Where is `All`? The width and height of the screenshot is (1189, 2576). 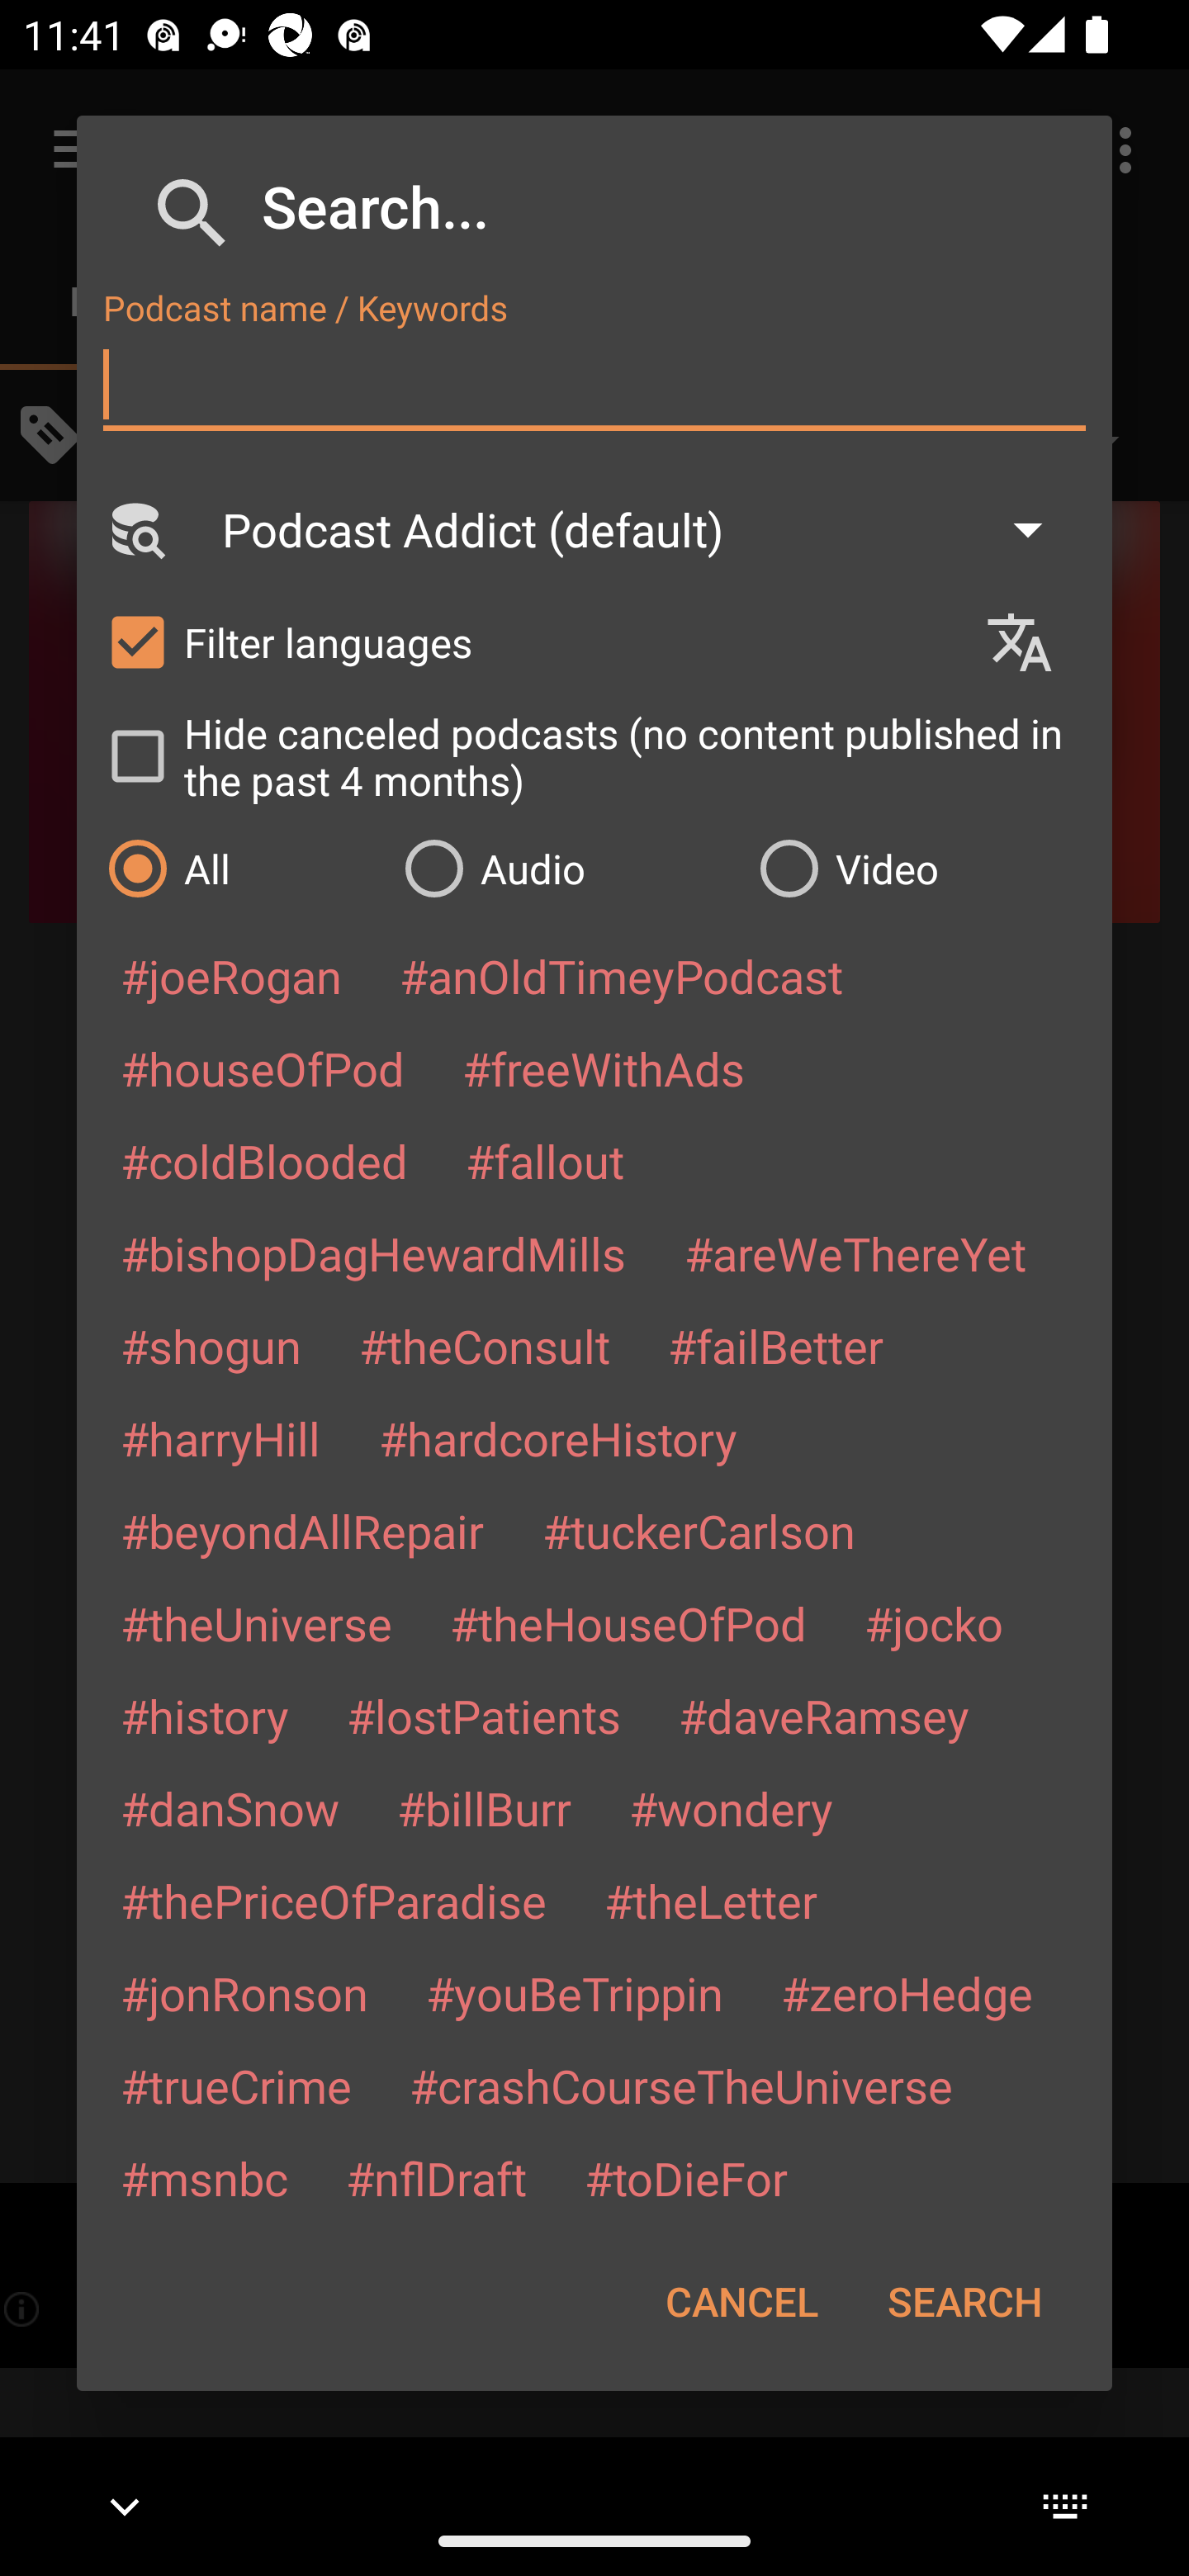 All is located at coordinates (239, 868).